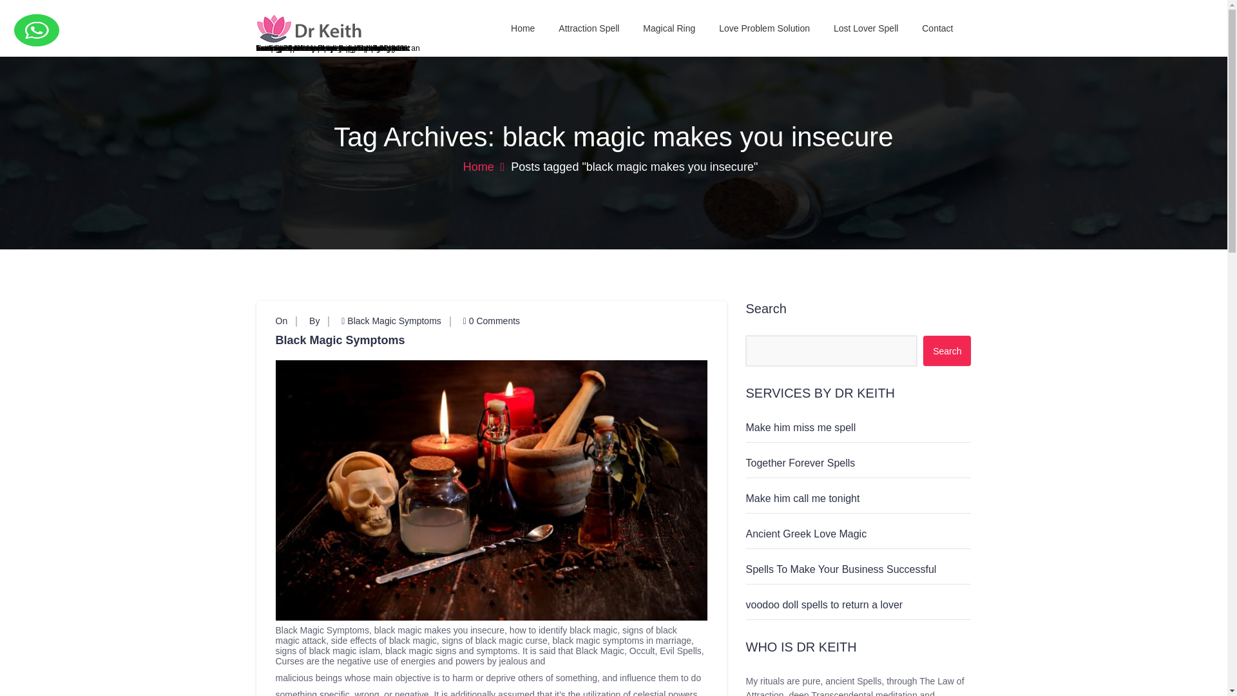 The width and height of the screenshot is (1237, 696). Describe the element at coordinates (824, 604) in the screenshot. I see `voodoo doll spells to return a lover` at that location.